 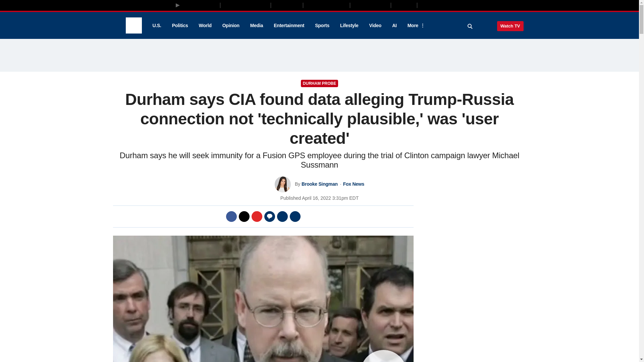 I want to click on Opinion, so click(x=231, y=25).